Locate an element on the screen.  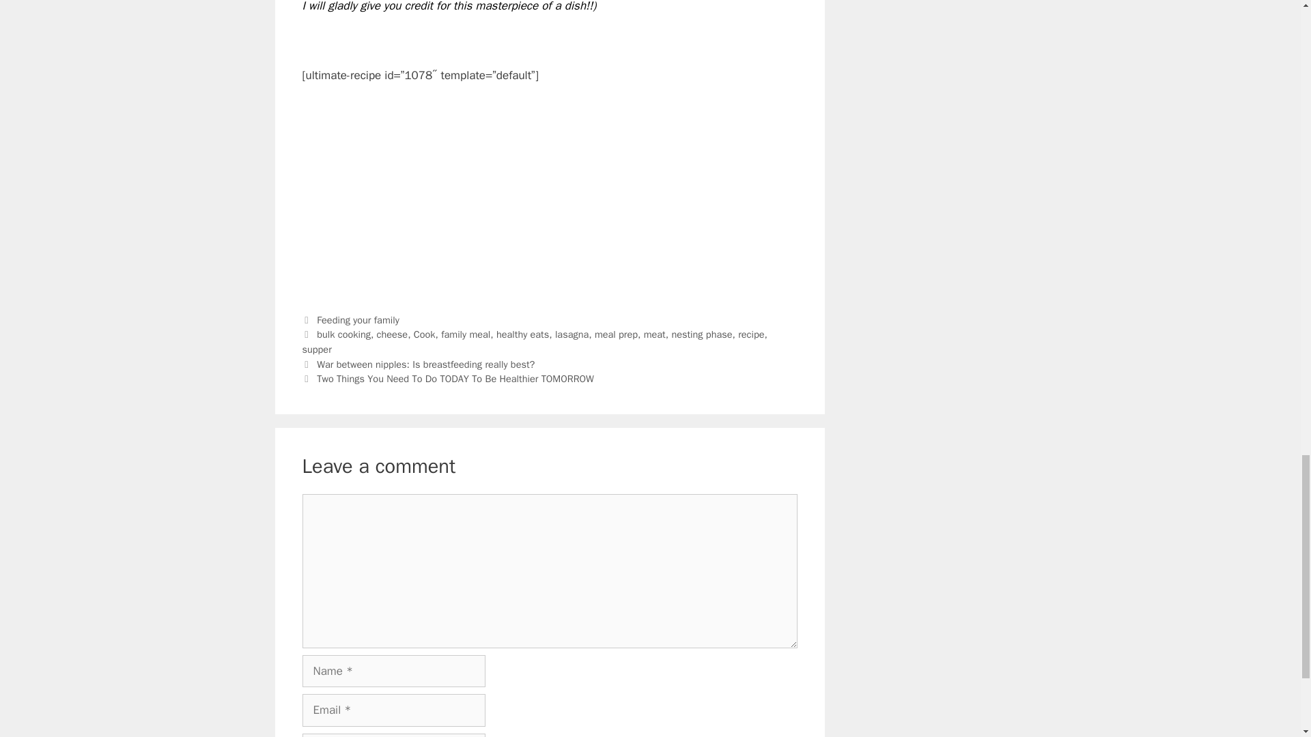
Cook is located at coordinates (425, 334).